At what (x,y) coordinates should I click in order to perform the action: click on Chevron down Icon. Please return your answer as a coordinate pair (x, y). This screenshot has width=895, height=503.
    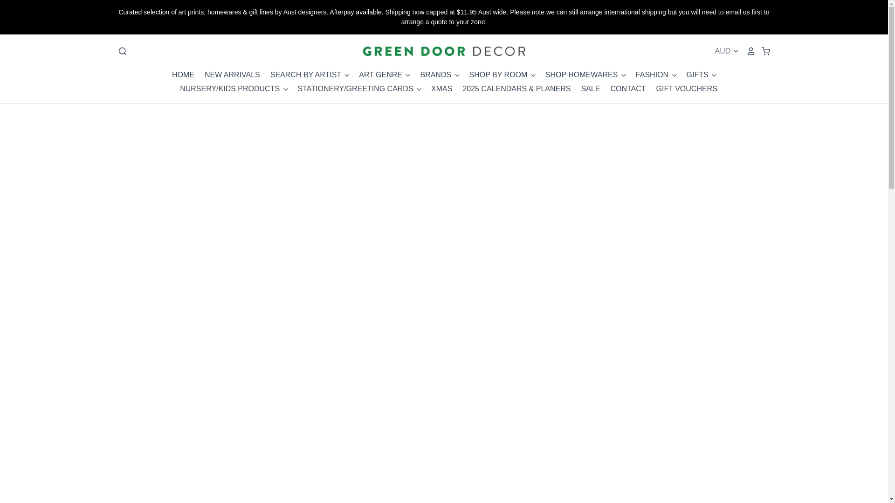
    Looking at the image, I should click on (408, 75).